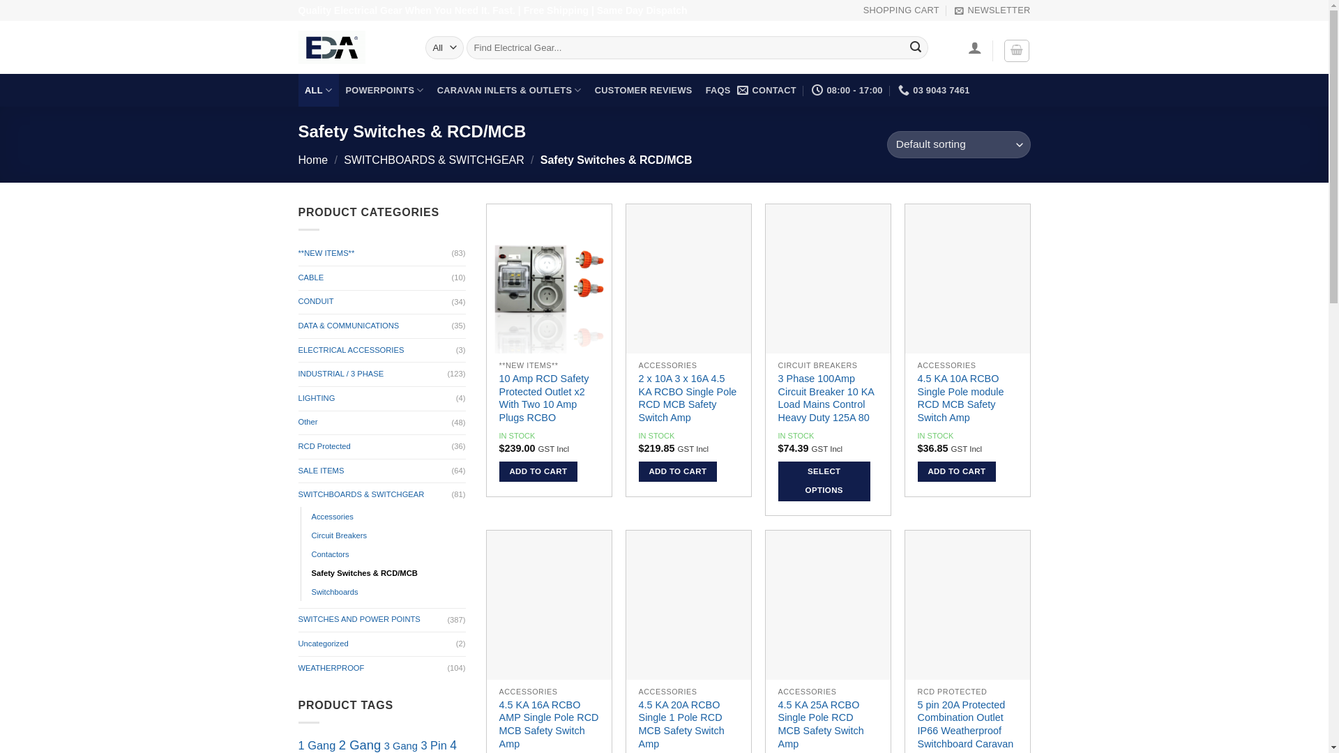 Image resolution: width=1339 pixels, height=753 pixels. Describe the element at coordinates (335, 593) in the screenshot. I see `Switchboards` at that location.